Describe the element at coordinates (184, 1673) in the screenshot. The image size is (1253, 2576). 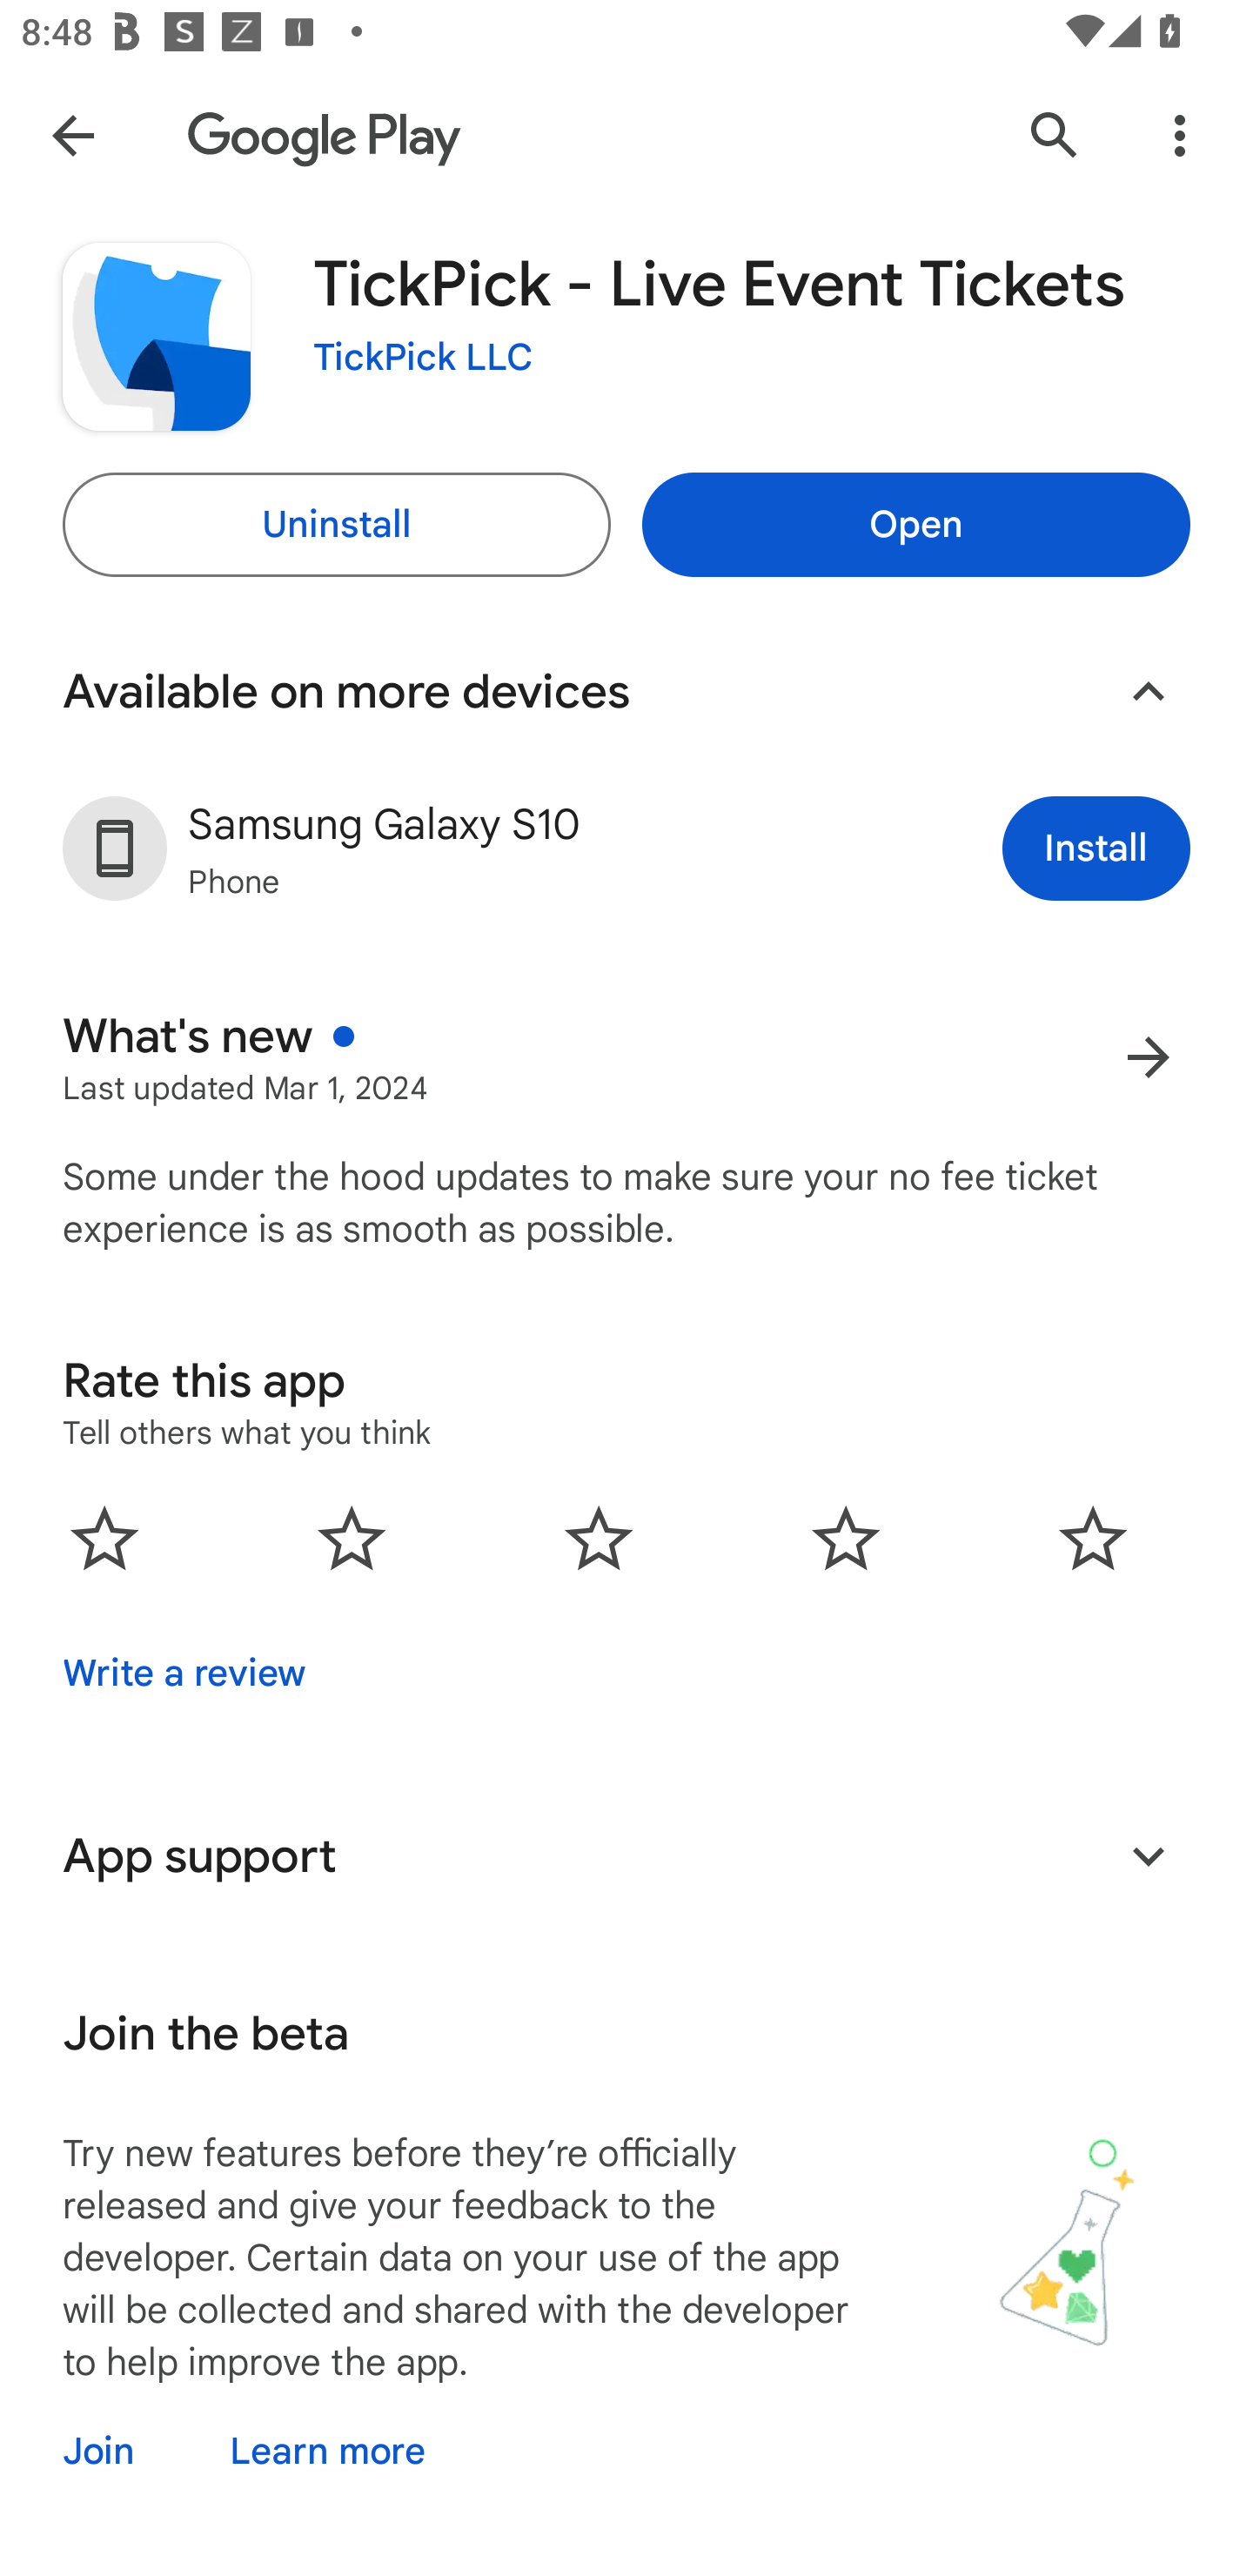
I see `Write a review` at that location.